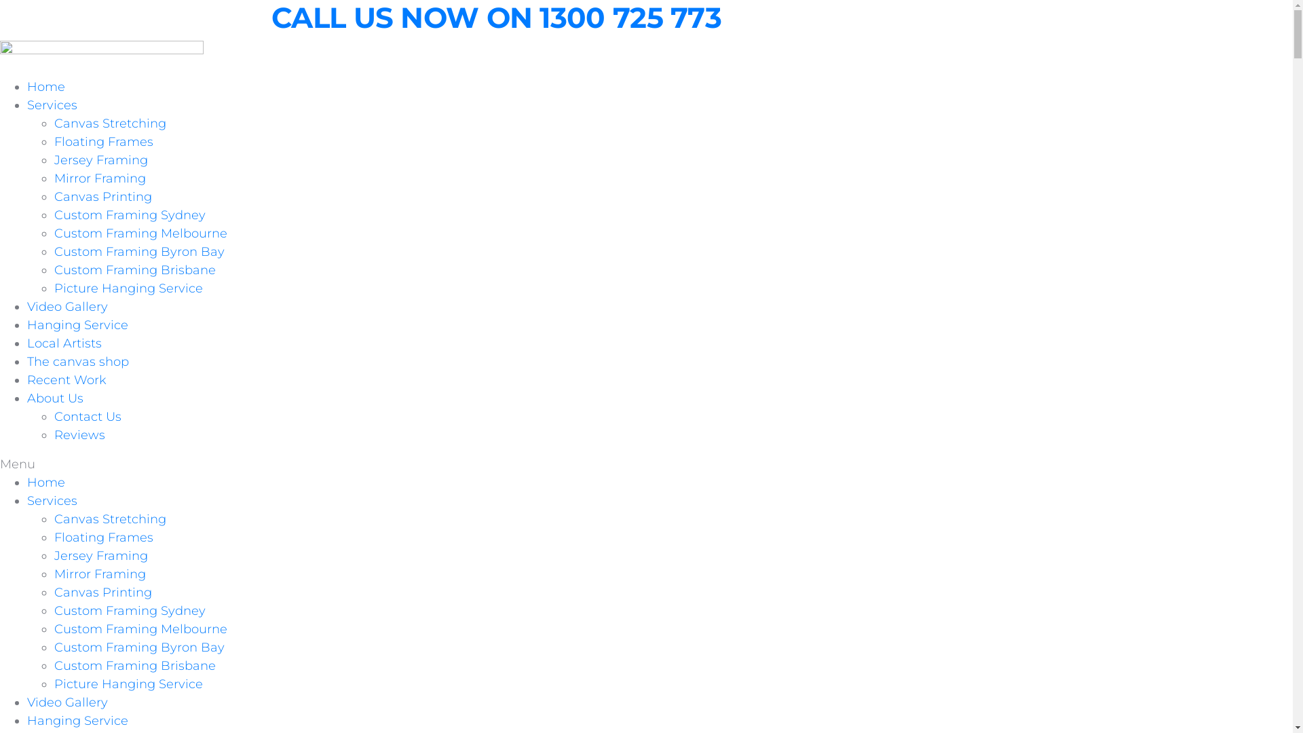 This screenshot has height=733, width=1303. What do you see at coordinates (100, 178) in the screenshot?
I see `Mirror Framing` at bounding box center [100, 178].